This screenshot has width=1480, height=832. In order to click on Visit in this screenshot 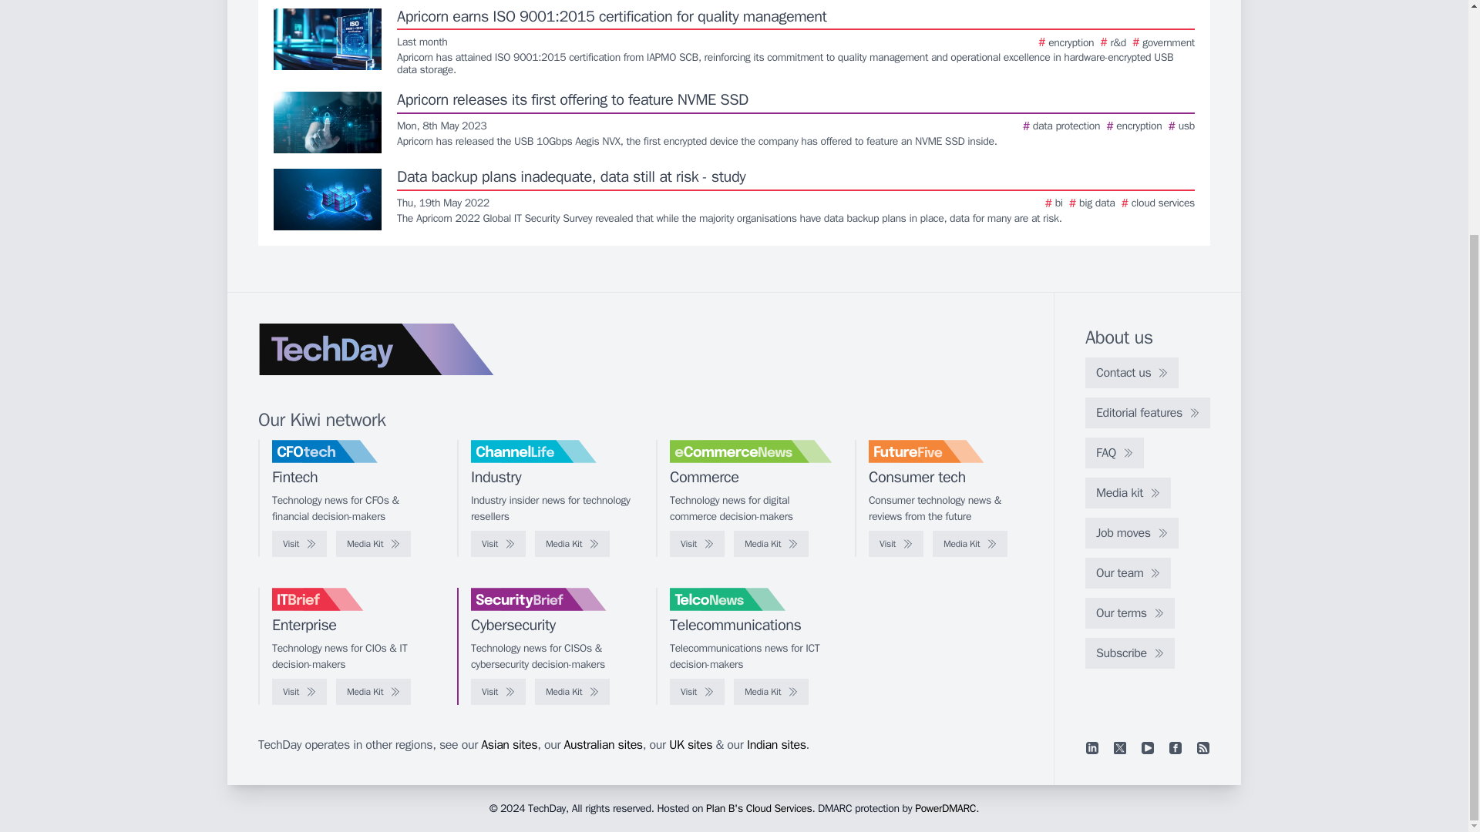, I will do `click(697, 692)`.